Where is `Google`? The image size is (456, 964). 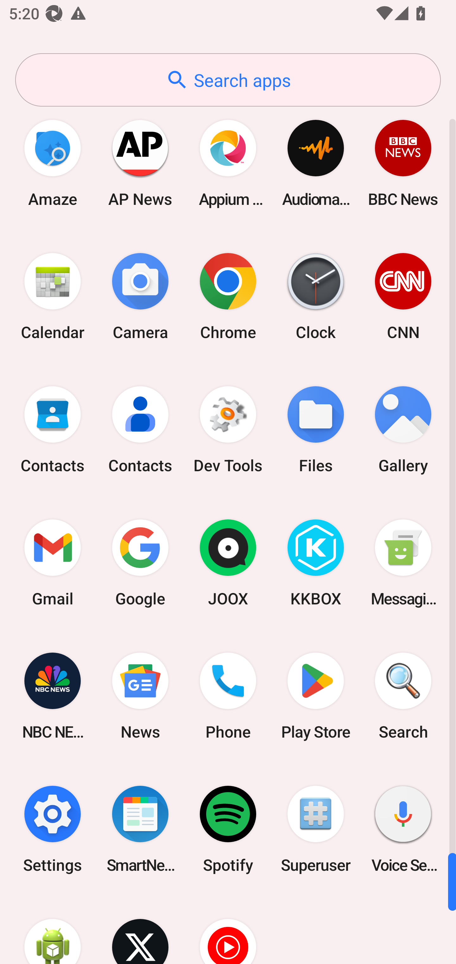
Google is located at coordinates (140, 563).